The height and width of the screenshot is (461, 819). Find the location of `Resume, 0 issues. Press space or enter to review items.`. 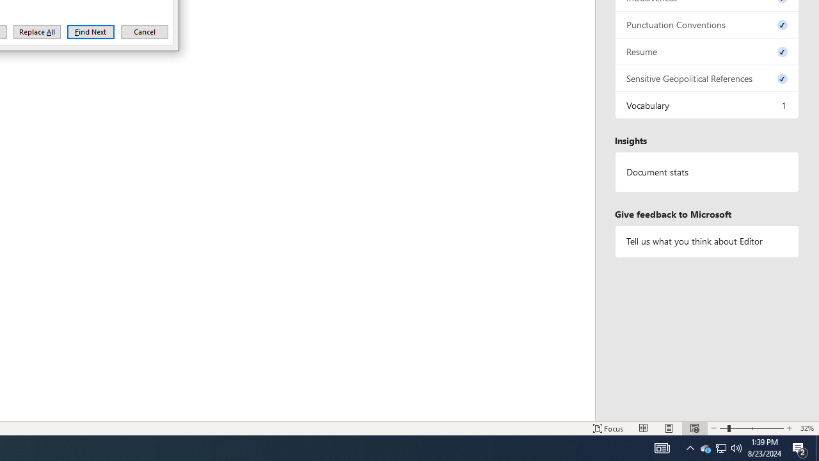

Resume, 0 issues. Press space or enter to review items. is located at coordinates (707, 51).